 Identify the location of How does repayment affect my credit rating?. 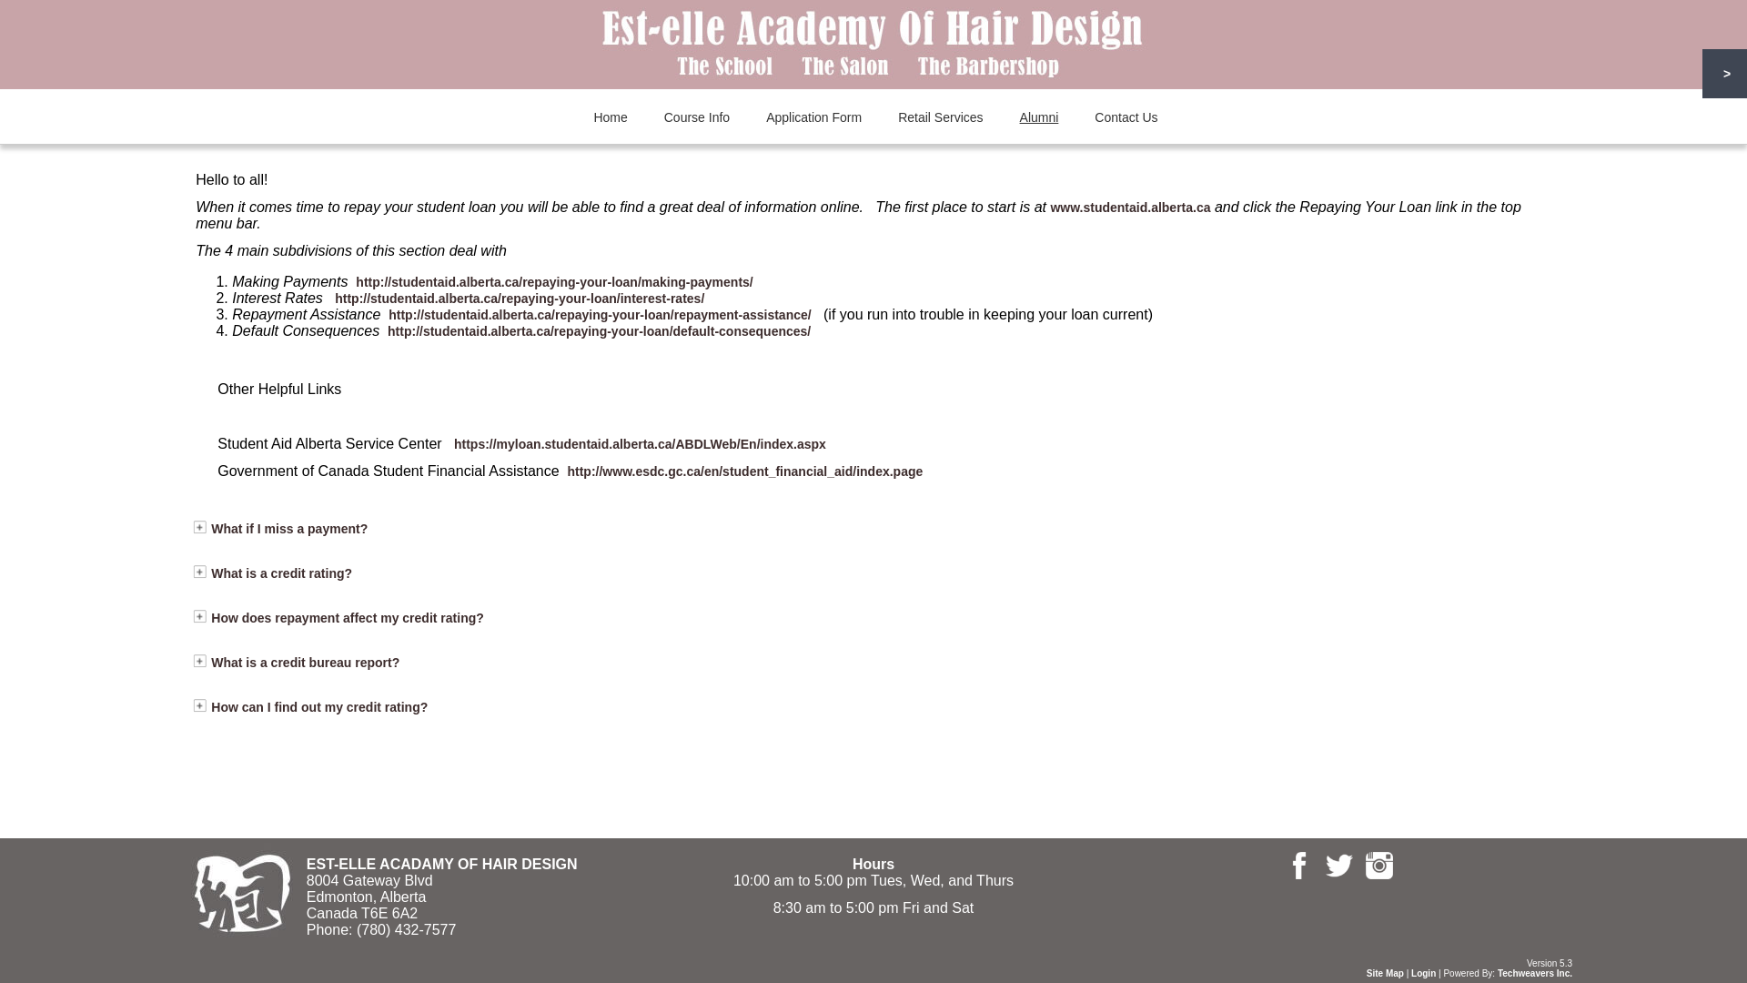
(348, 618).